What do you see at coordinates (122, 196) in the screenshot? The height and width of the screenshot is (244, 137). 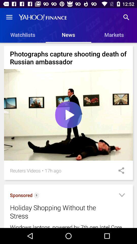 I see `more info` at bounding box center [122, 196].